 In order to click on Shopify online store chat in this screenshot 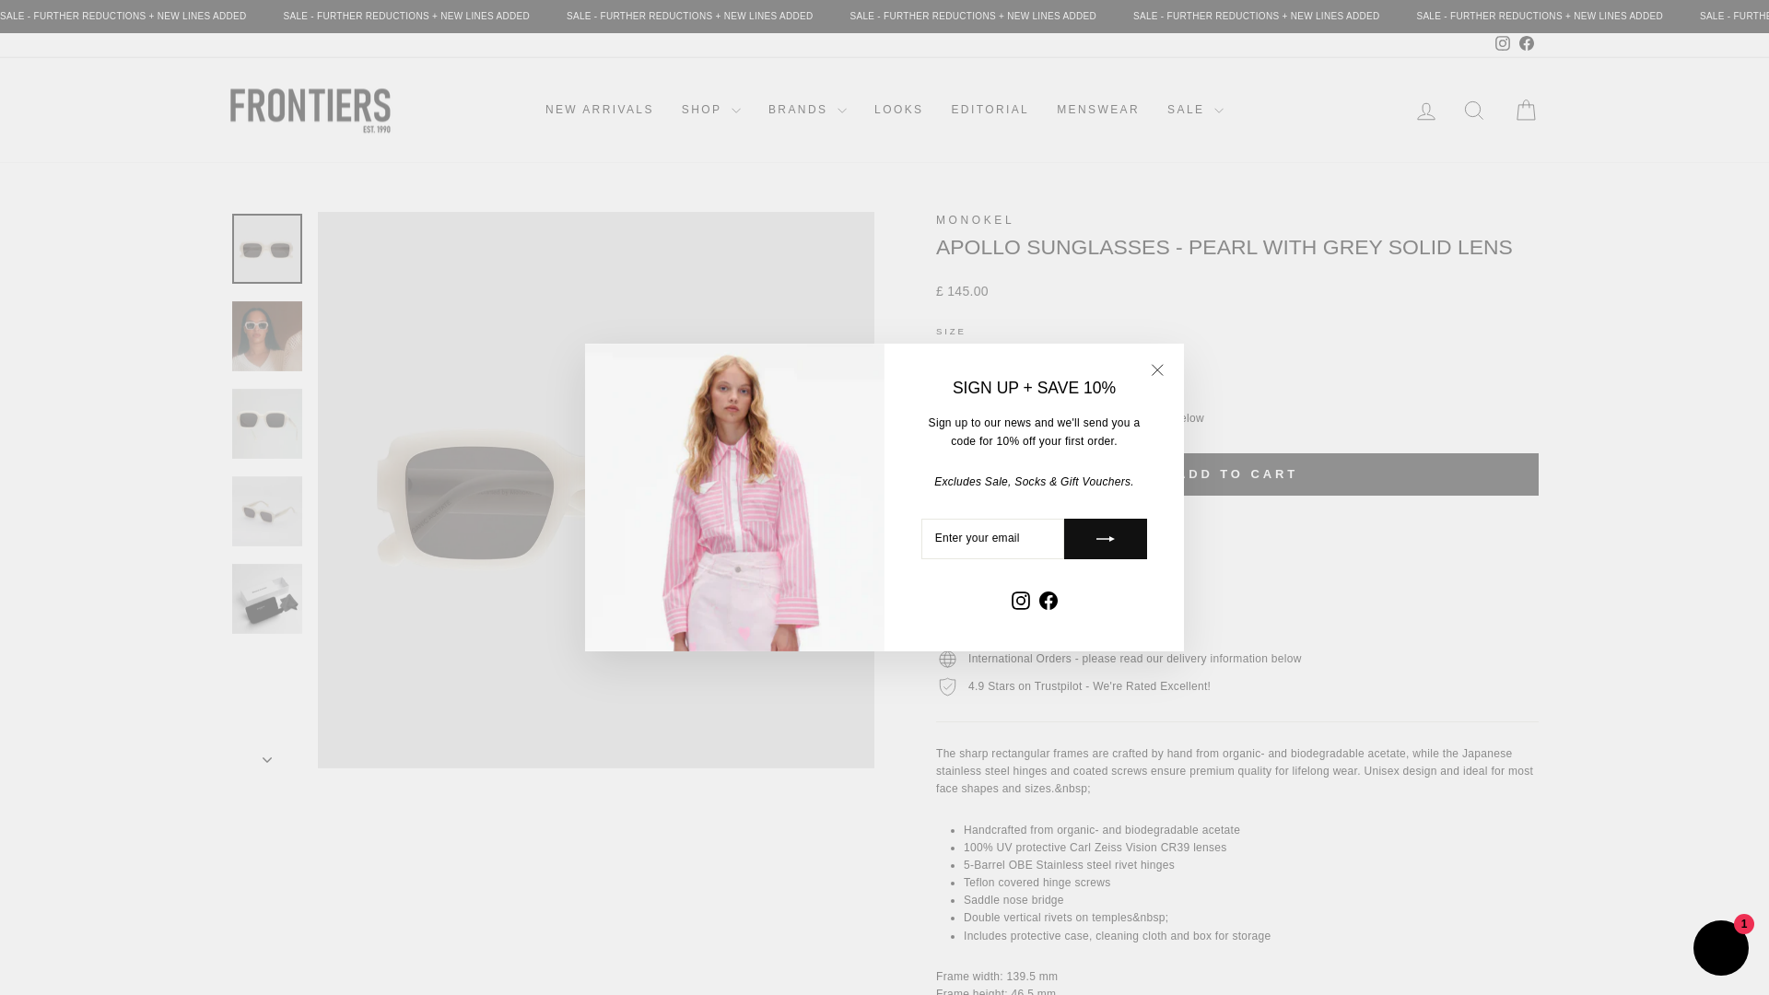, I will do `click(1721, 950)`.